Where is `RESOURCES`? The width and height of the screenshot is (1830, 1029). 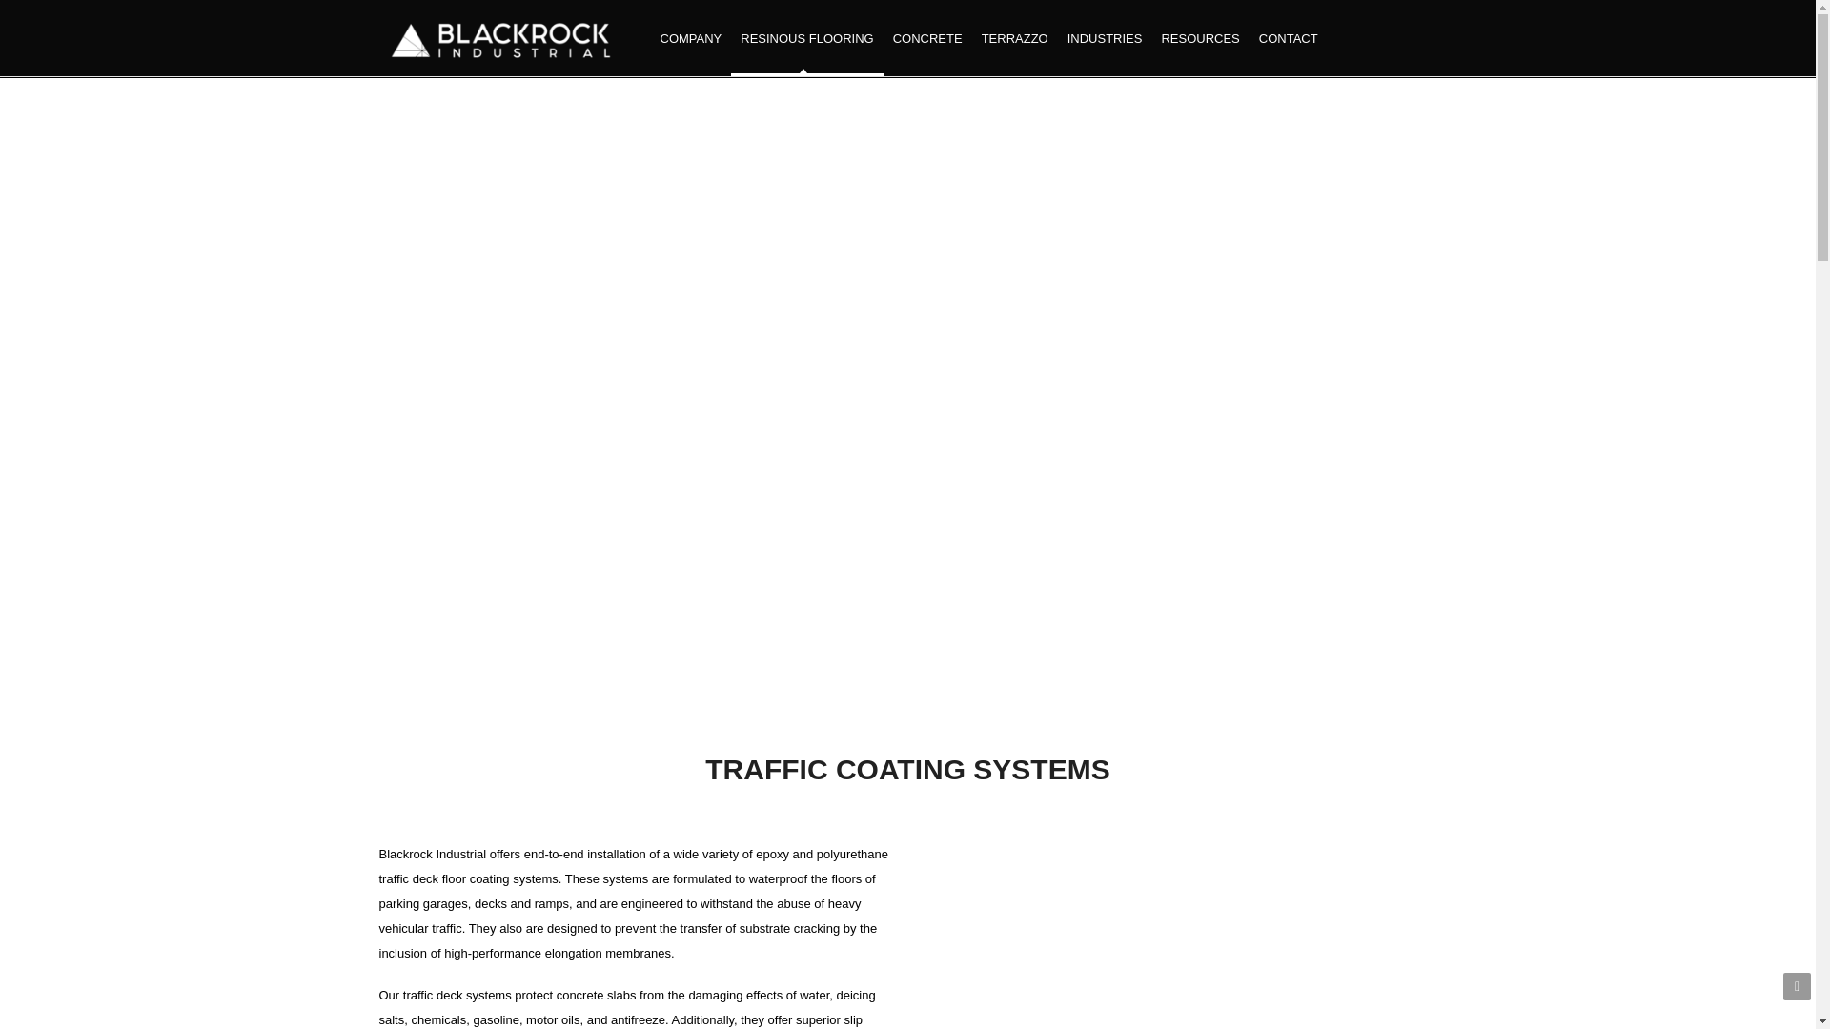
RESOURCES is located at coordinates (1199, 38).